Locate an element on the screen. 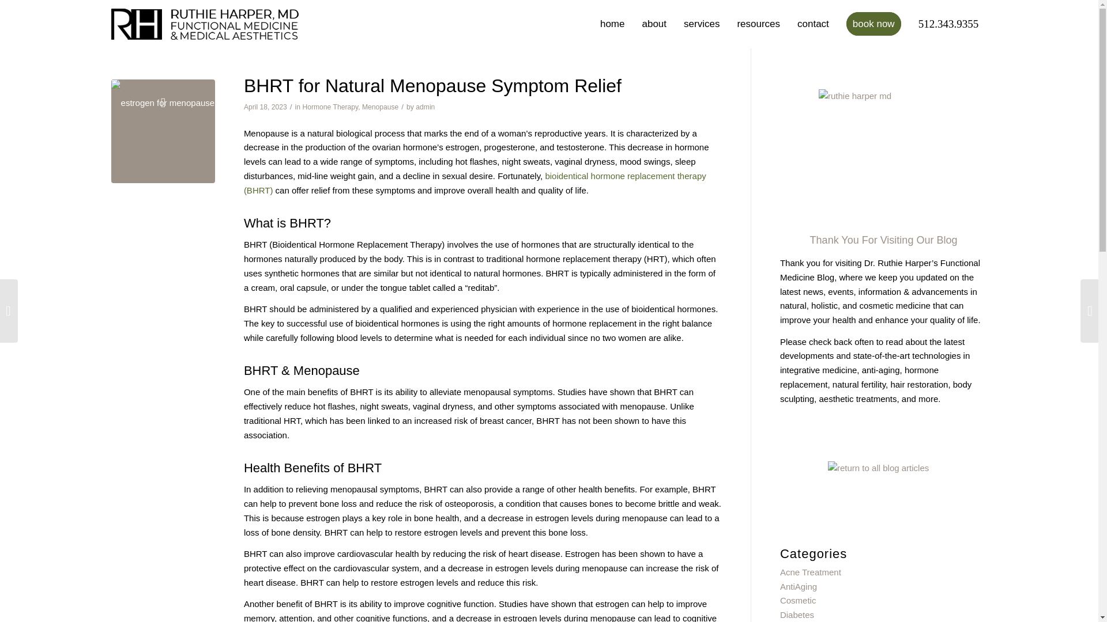 Image resolution: width=1107 pixels, height=622 pixels. Posts by admin is located at coordinates (426, 107).